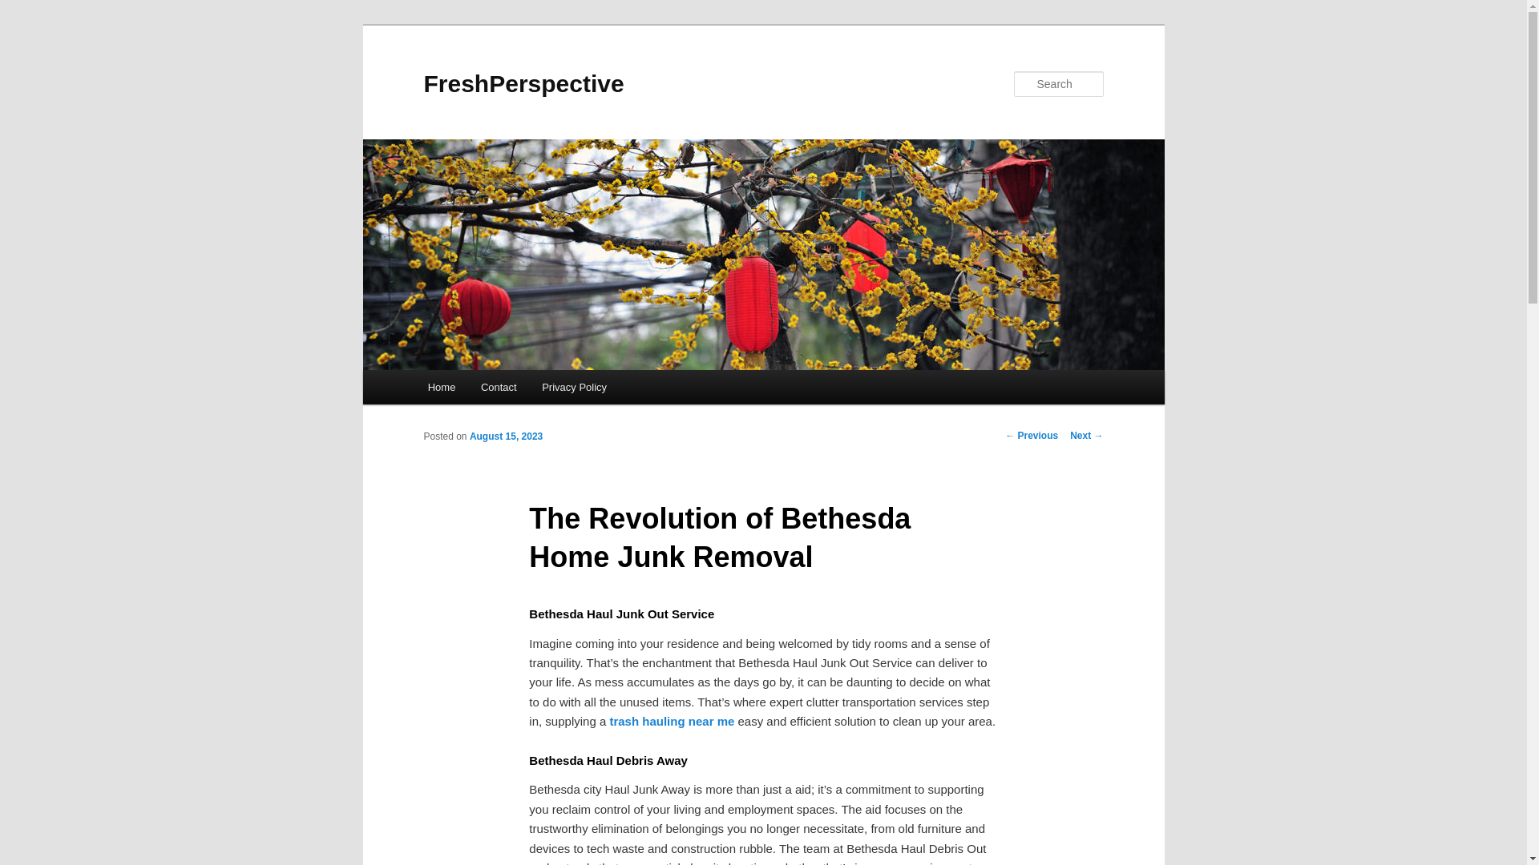  What do you see at coordinates (441, 388) in the screenshot?
I see `Home` at bounding box center [441, 388].